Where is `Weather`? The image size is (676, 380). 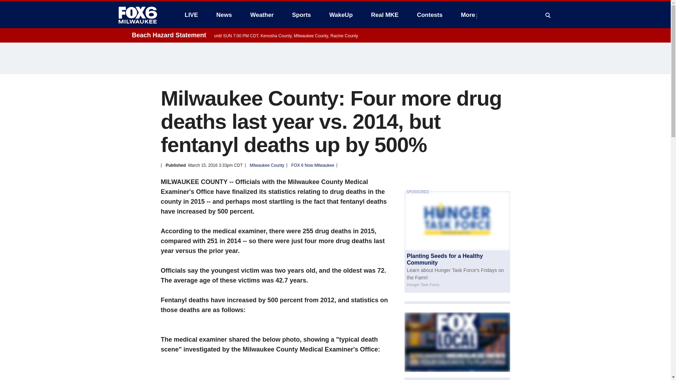
Weather is located at coordinates (262, 15).